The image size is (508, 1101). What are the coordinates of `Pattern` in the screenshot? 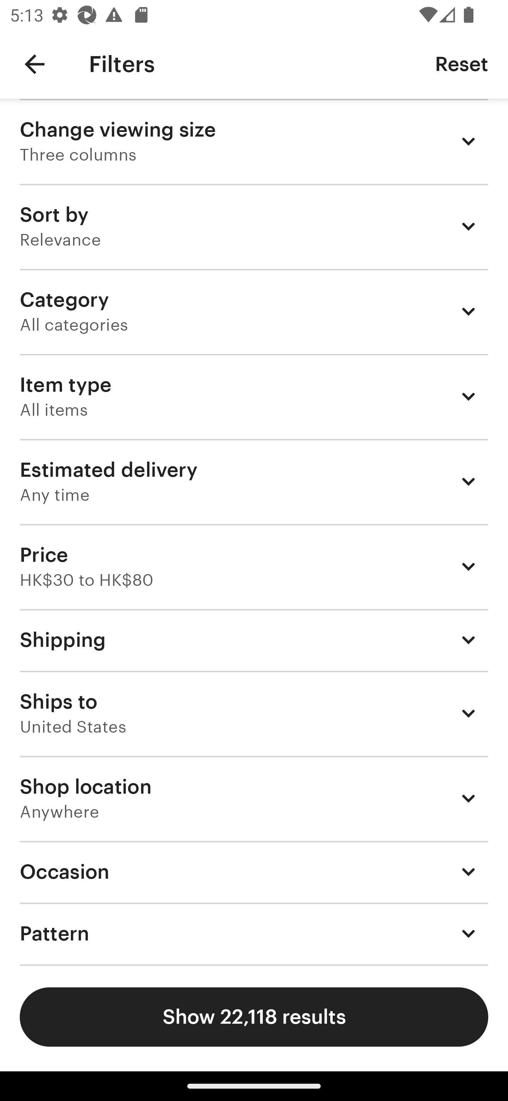 It's located at (254, 934).